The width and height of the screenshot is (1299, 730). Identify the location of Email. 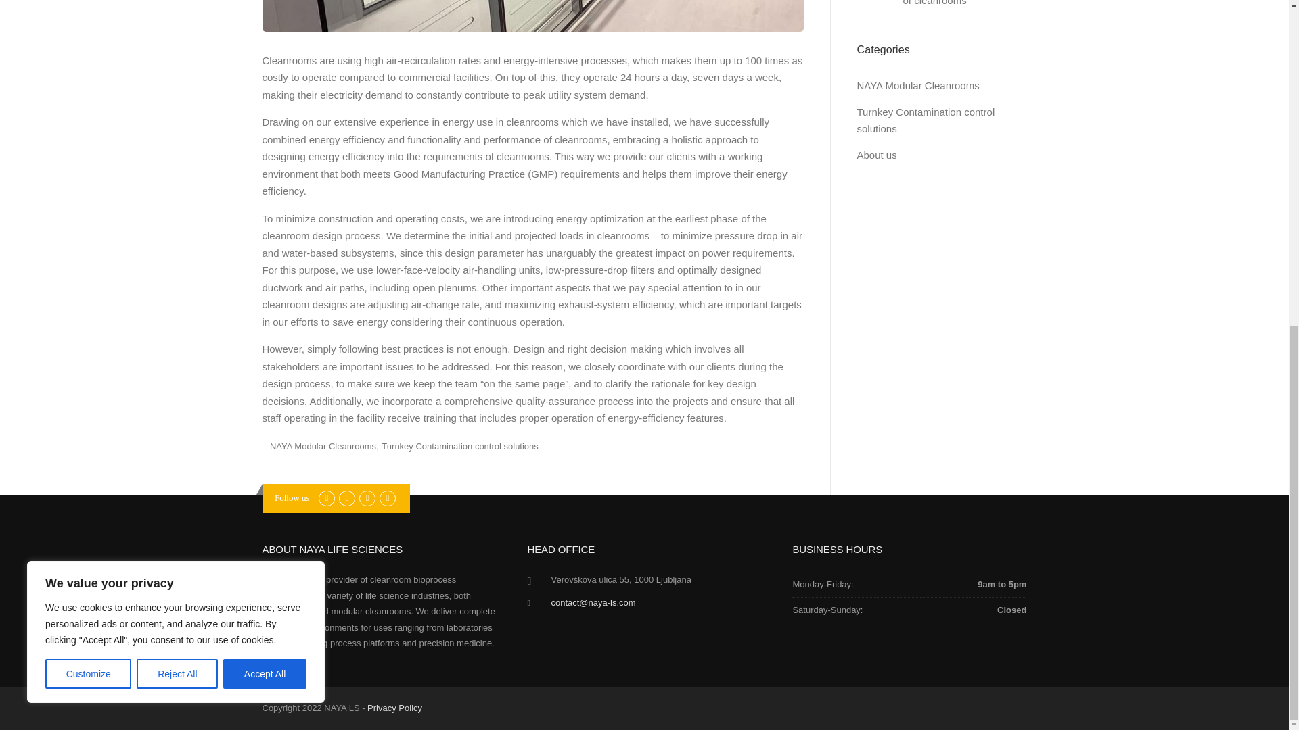
(387, 497).